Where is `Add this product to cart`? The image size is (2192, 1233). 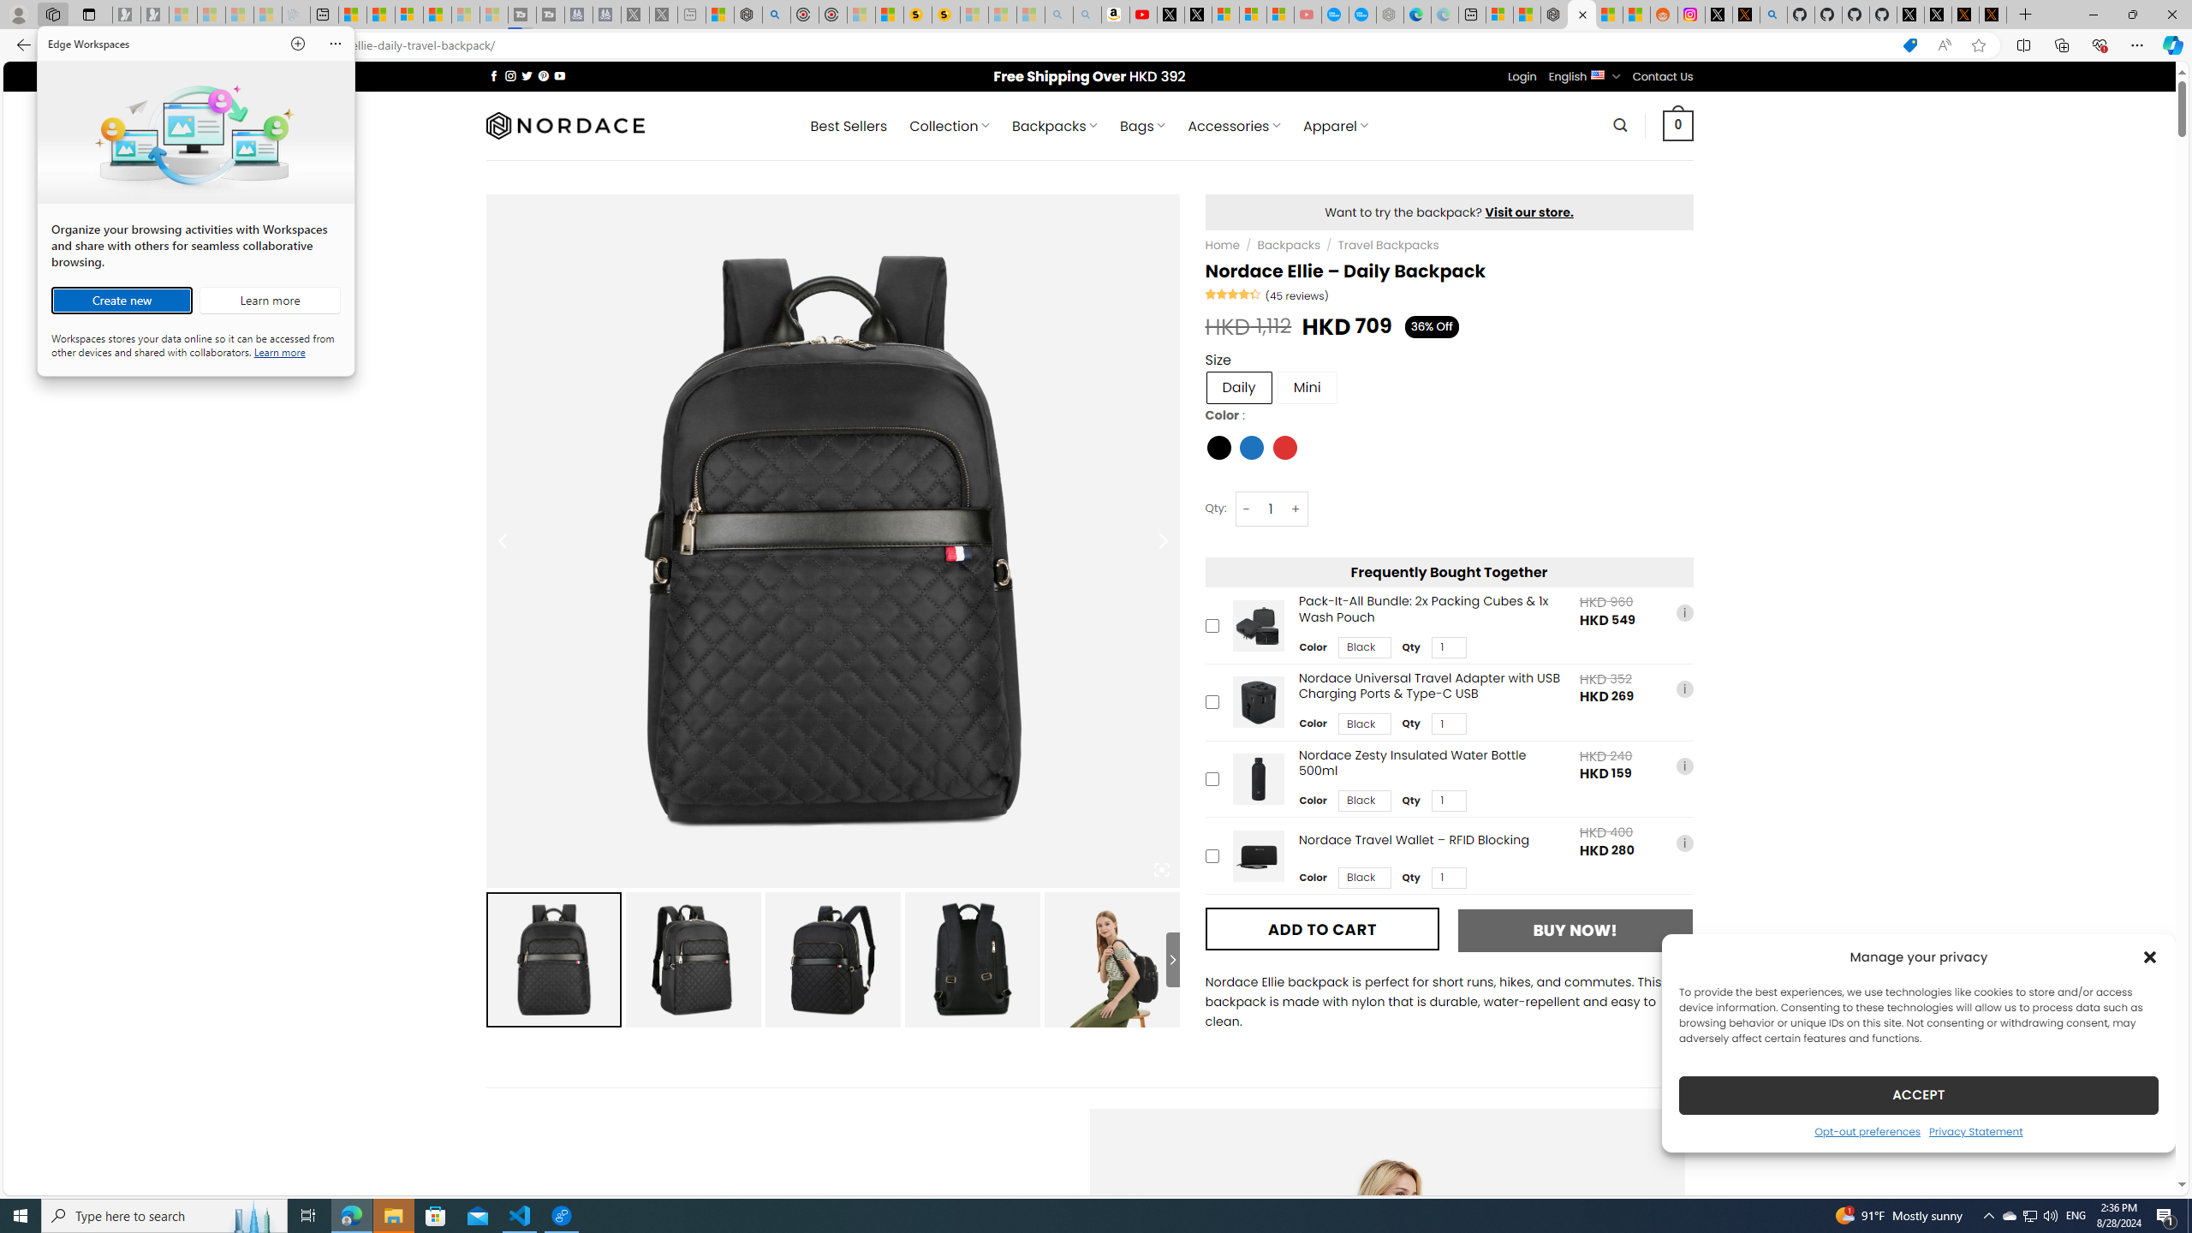 Add this product to cart is located at coordinates (1212, 855).